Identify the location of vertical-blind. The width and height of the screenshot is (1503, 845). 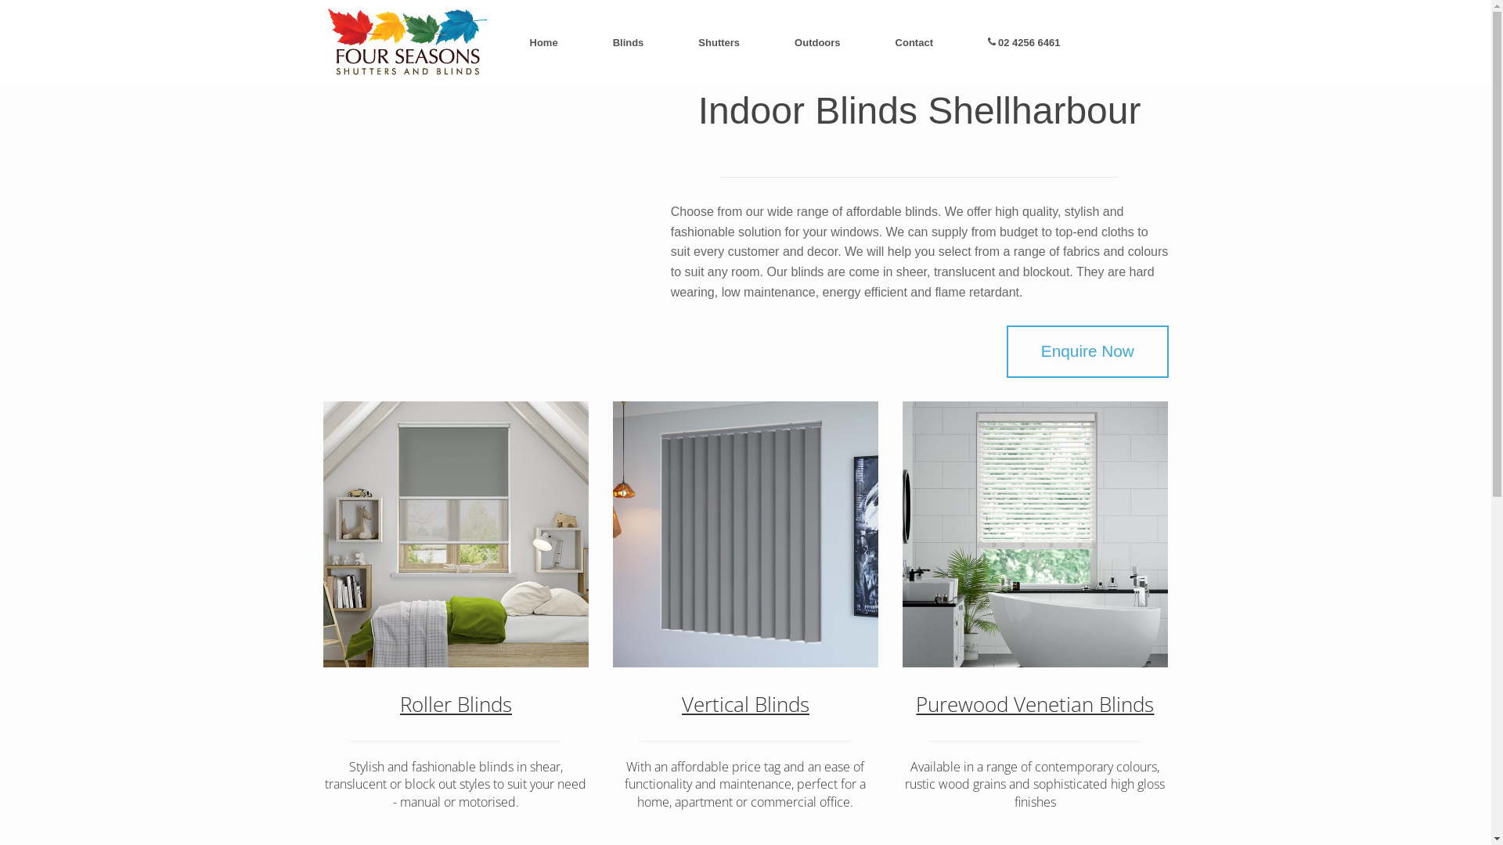
(745, 534).